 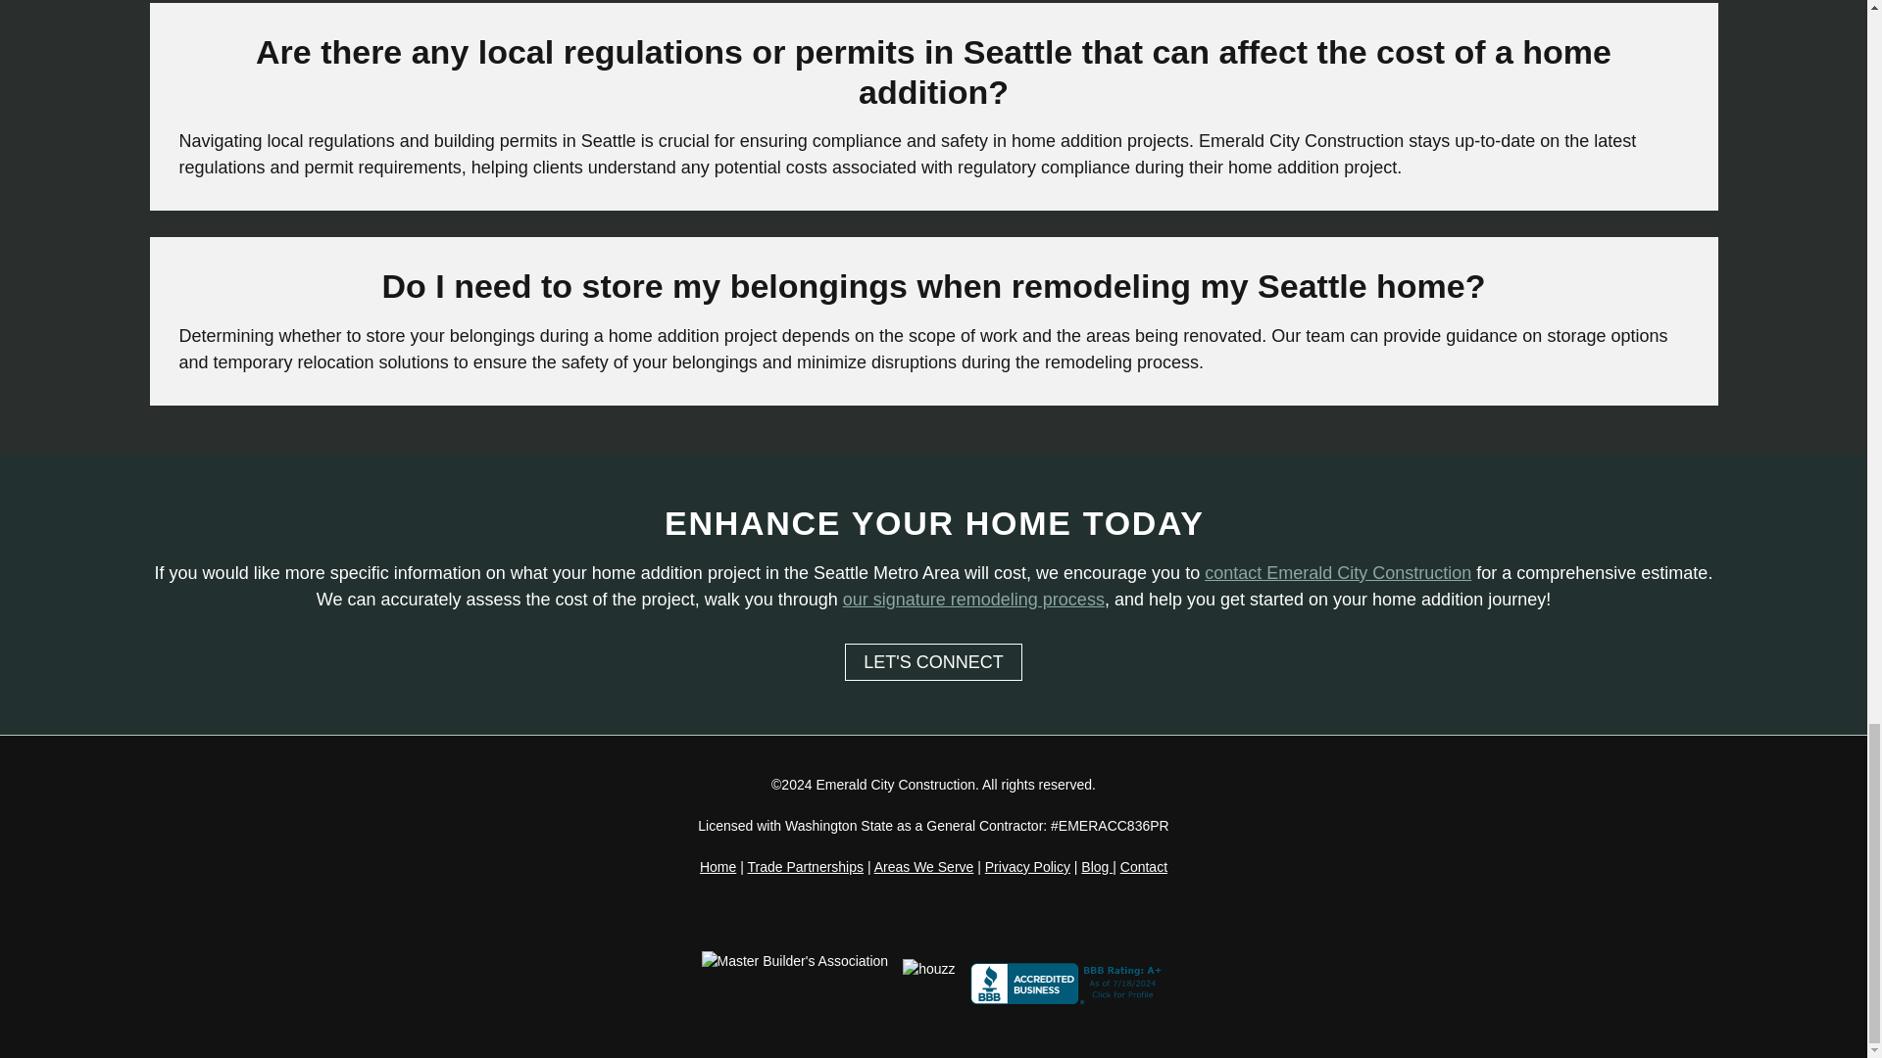 I want to click on contact Emerald City Construction, so click(x=1337, y=572).